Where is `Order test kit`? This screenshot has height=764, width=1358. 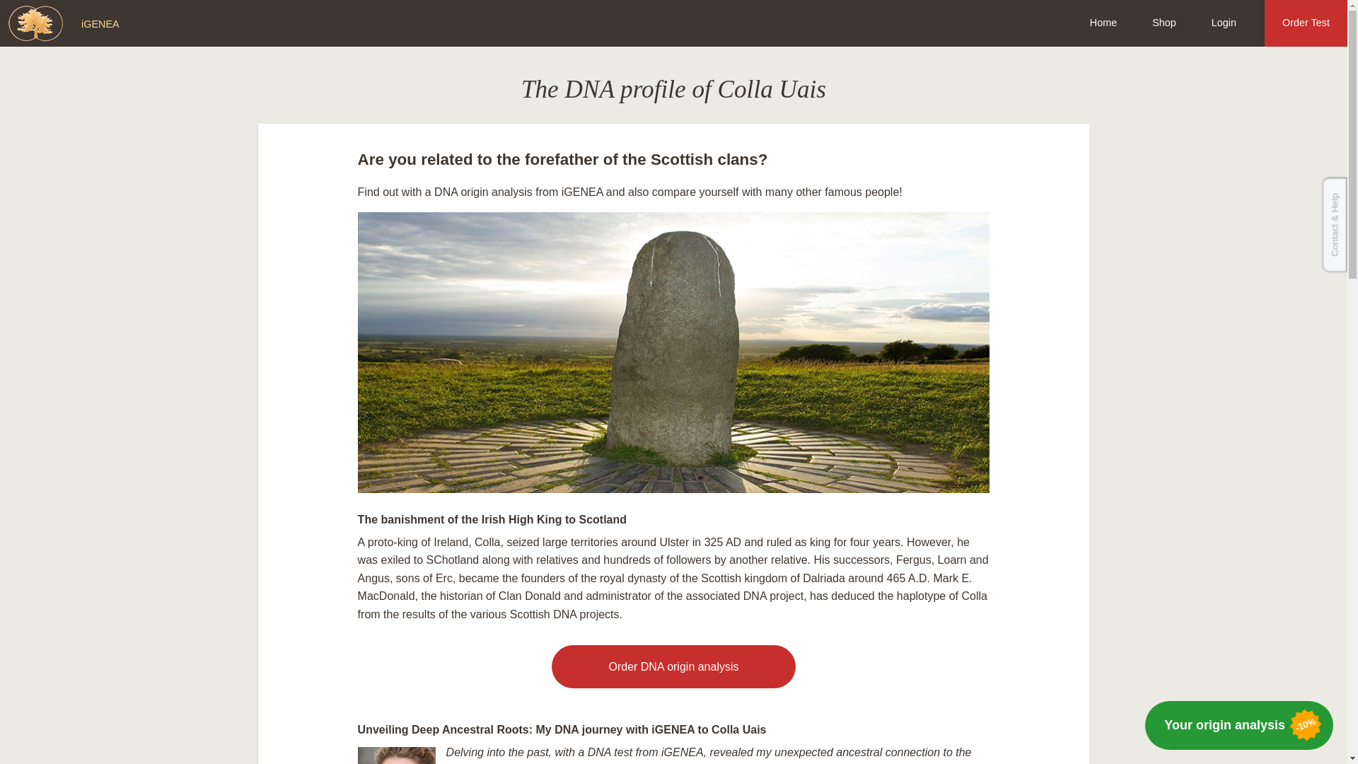
Order test kit is located at coordinates (673, 666).